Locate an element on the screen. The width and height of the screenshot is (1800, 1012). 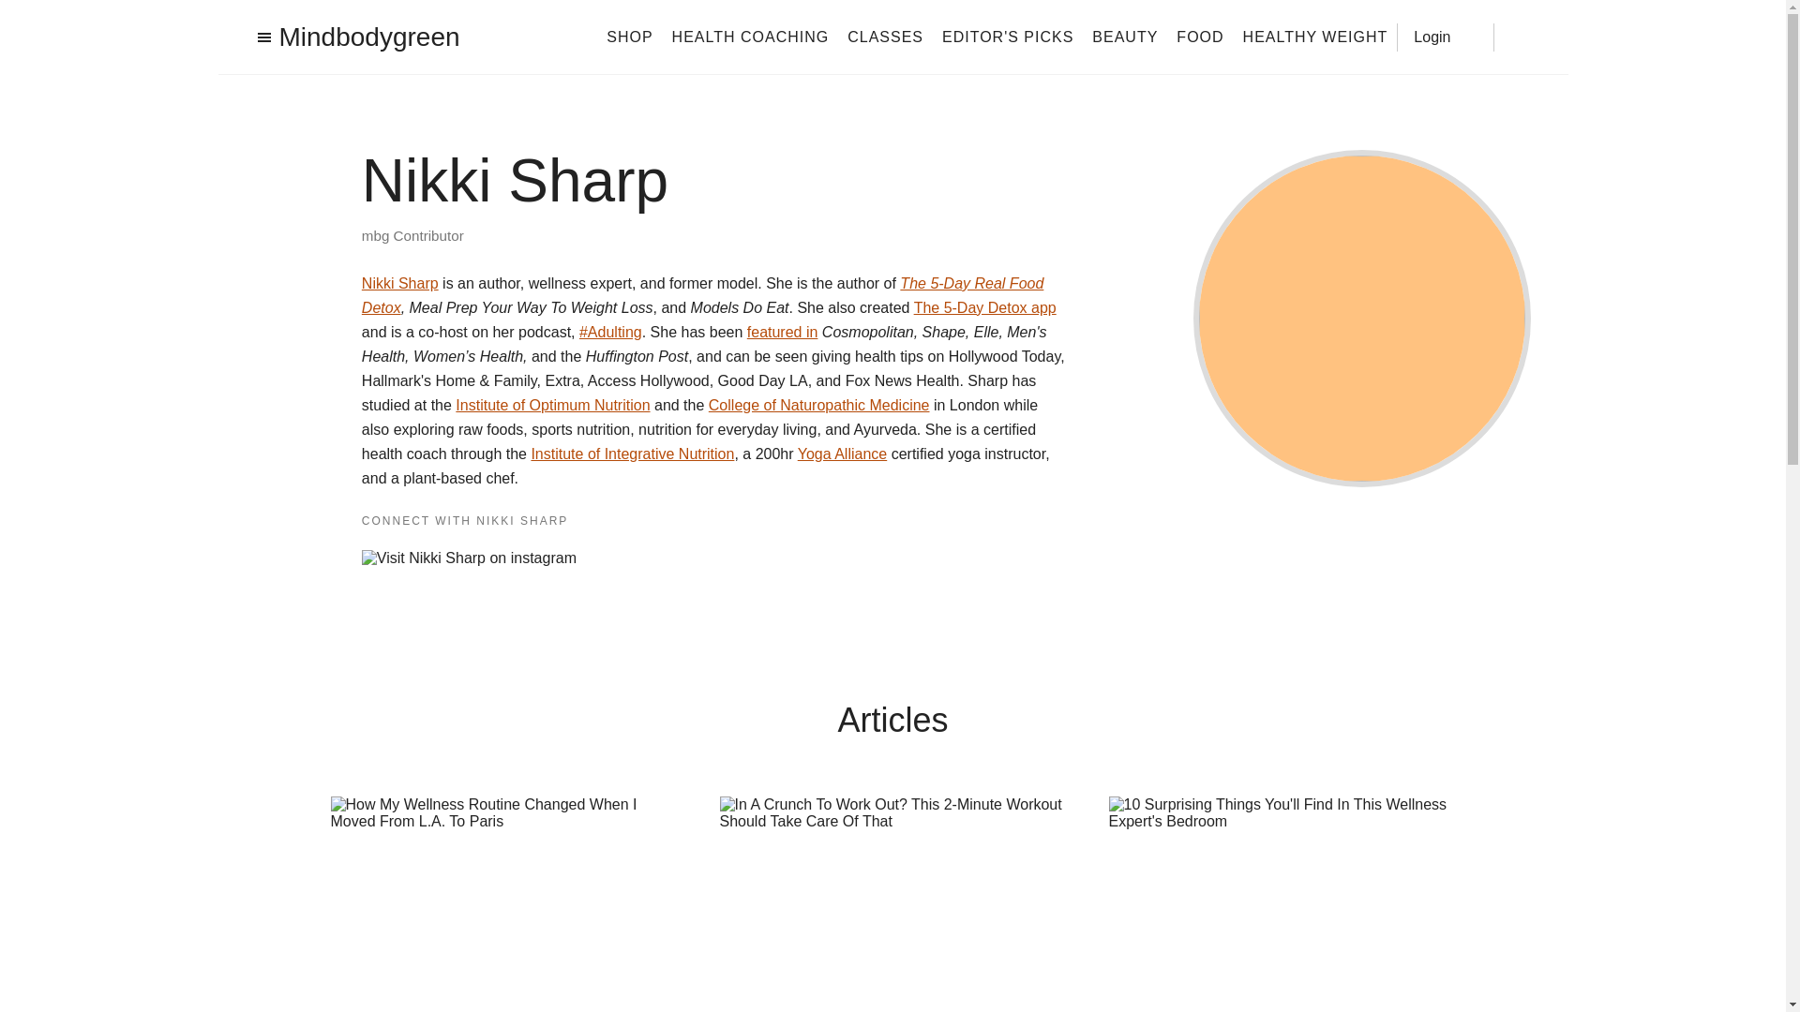
BEAUTY is located at coordinates (1125, 36).